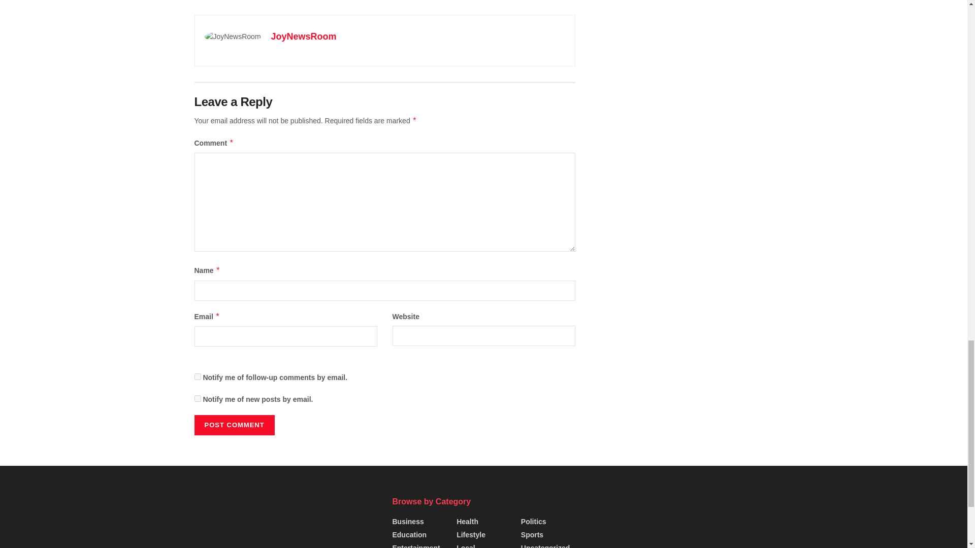 This screenshot has width=975, height=548. I want to click on subscribe, so click(197, 376).